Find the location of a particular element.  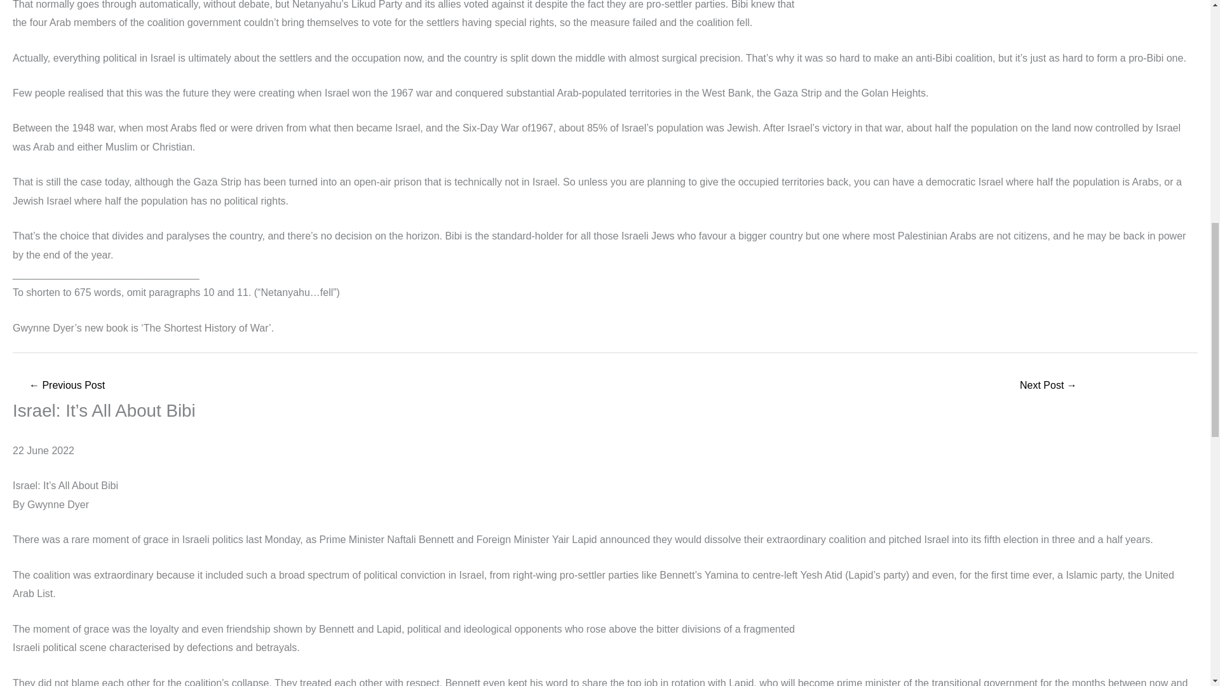

Welcome to Gilead! is located at coordinates (1048, 386).